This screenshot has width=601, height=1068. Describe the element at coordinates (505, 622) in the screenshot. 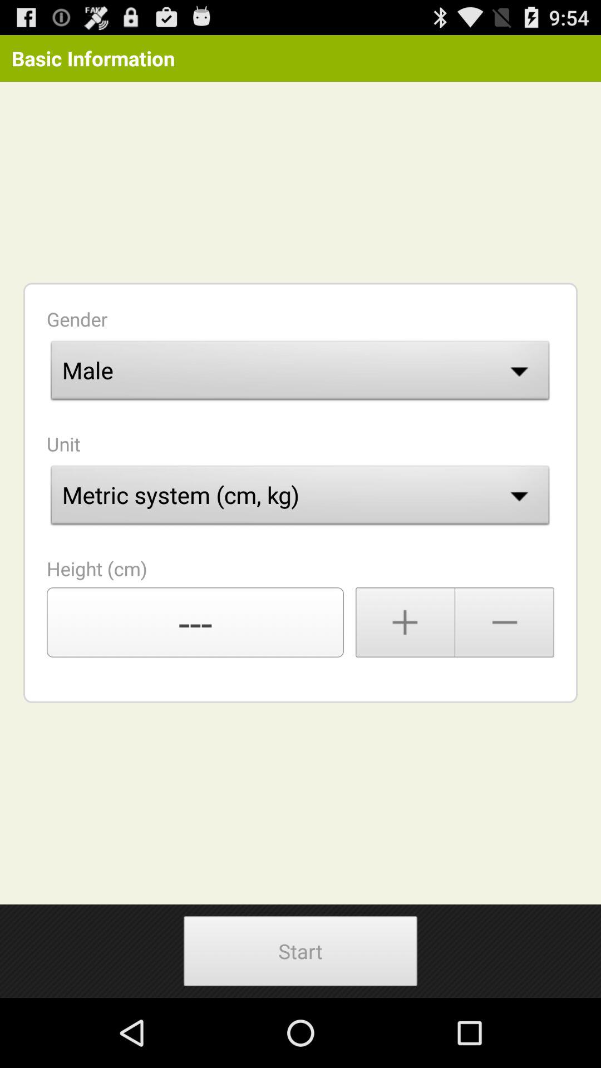

I see `switch minus option` at that location.